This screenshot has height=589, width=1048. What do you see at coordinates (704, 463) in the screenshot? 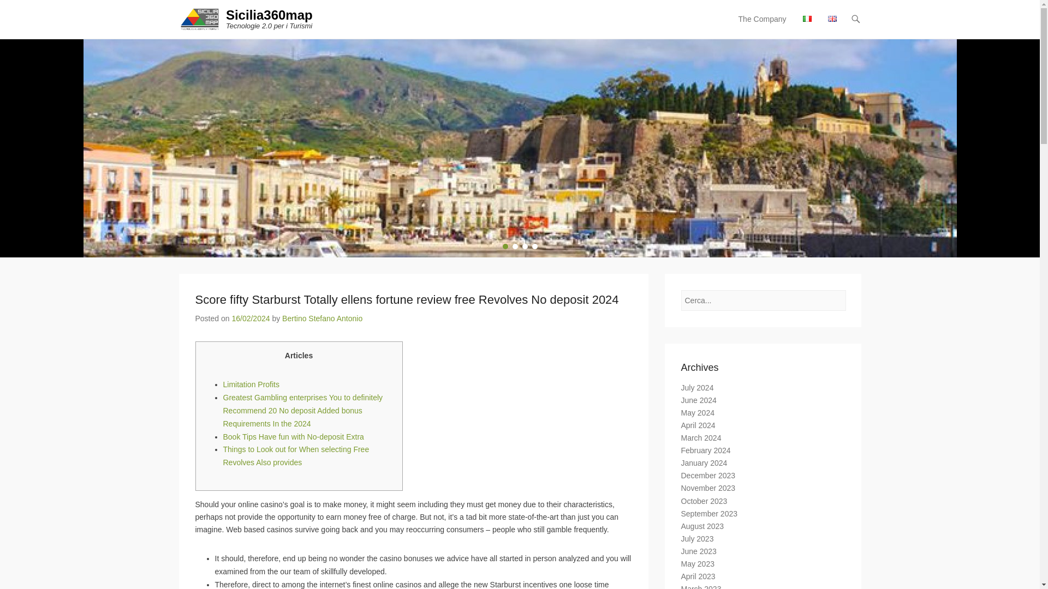
I see `January 2024` at bounding box center [704, 463].